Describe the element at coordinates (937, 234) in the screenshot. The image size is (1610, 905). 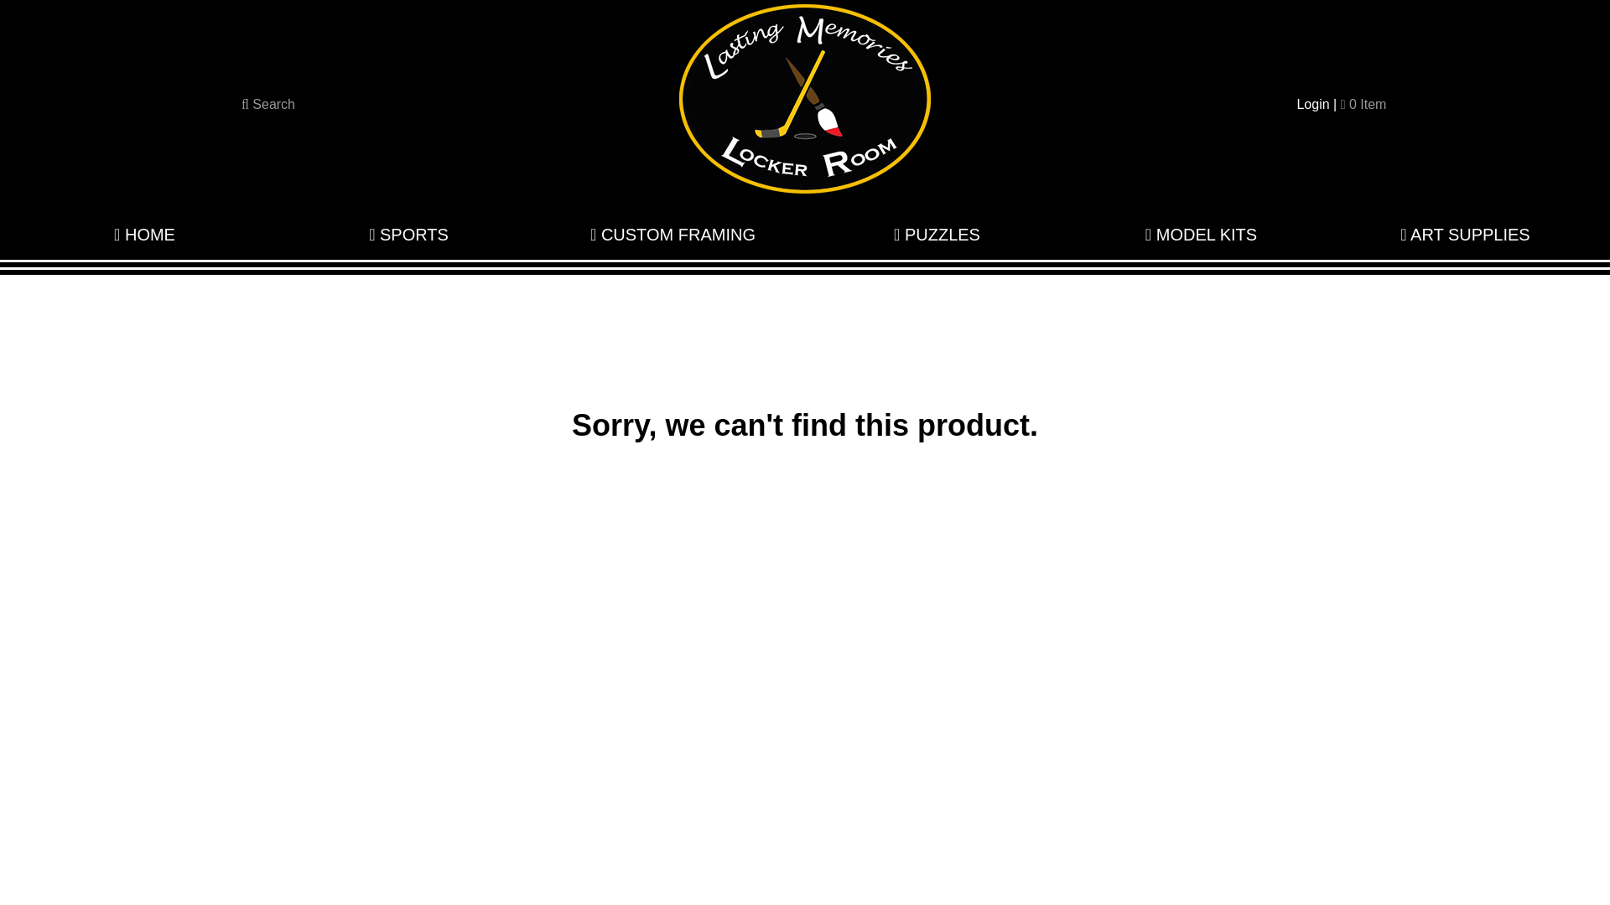
I see `PUZZLES` at that location.